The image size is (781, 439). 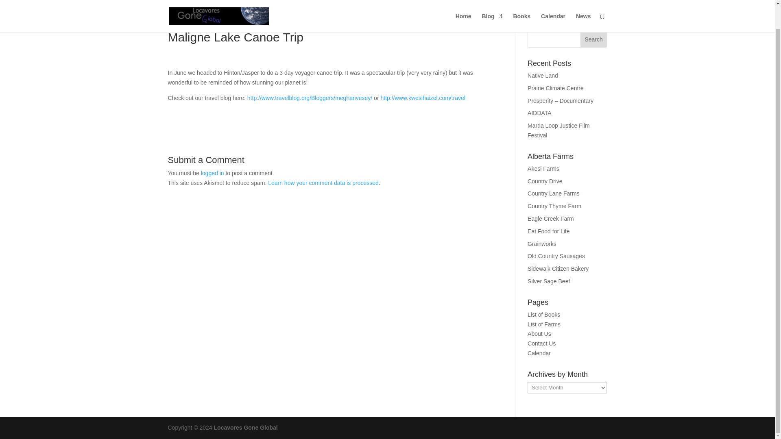 I want to click on Native Land, so click(x=543, y=76).